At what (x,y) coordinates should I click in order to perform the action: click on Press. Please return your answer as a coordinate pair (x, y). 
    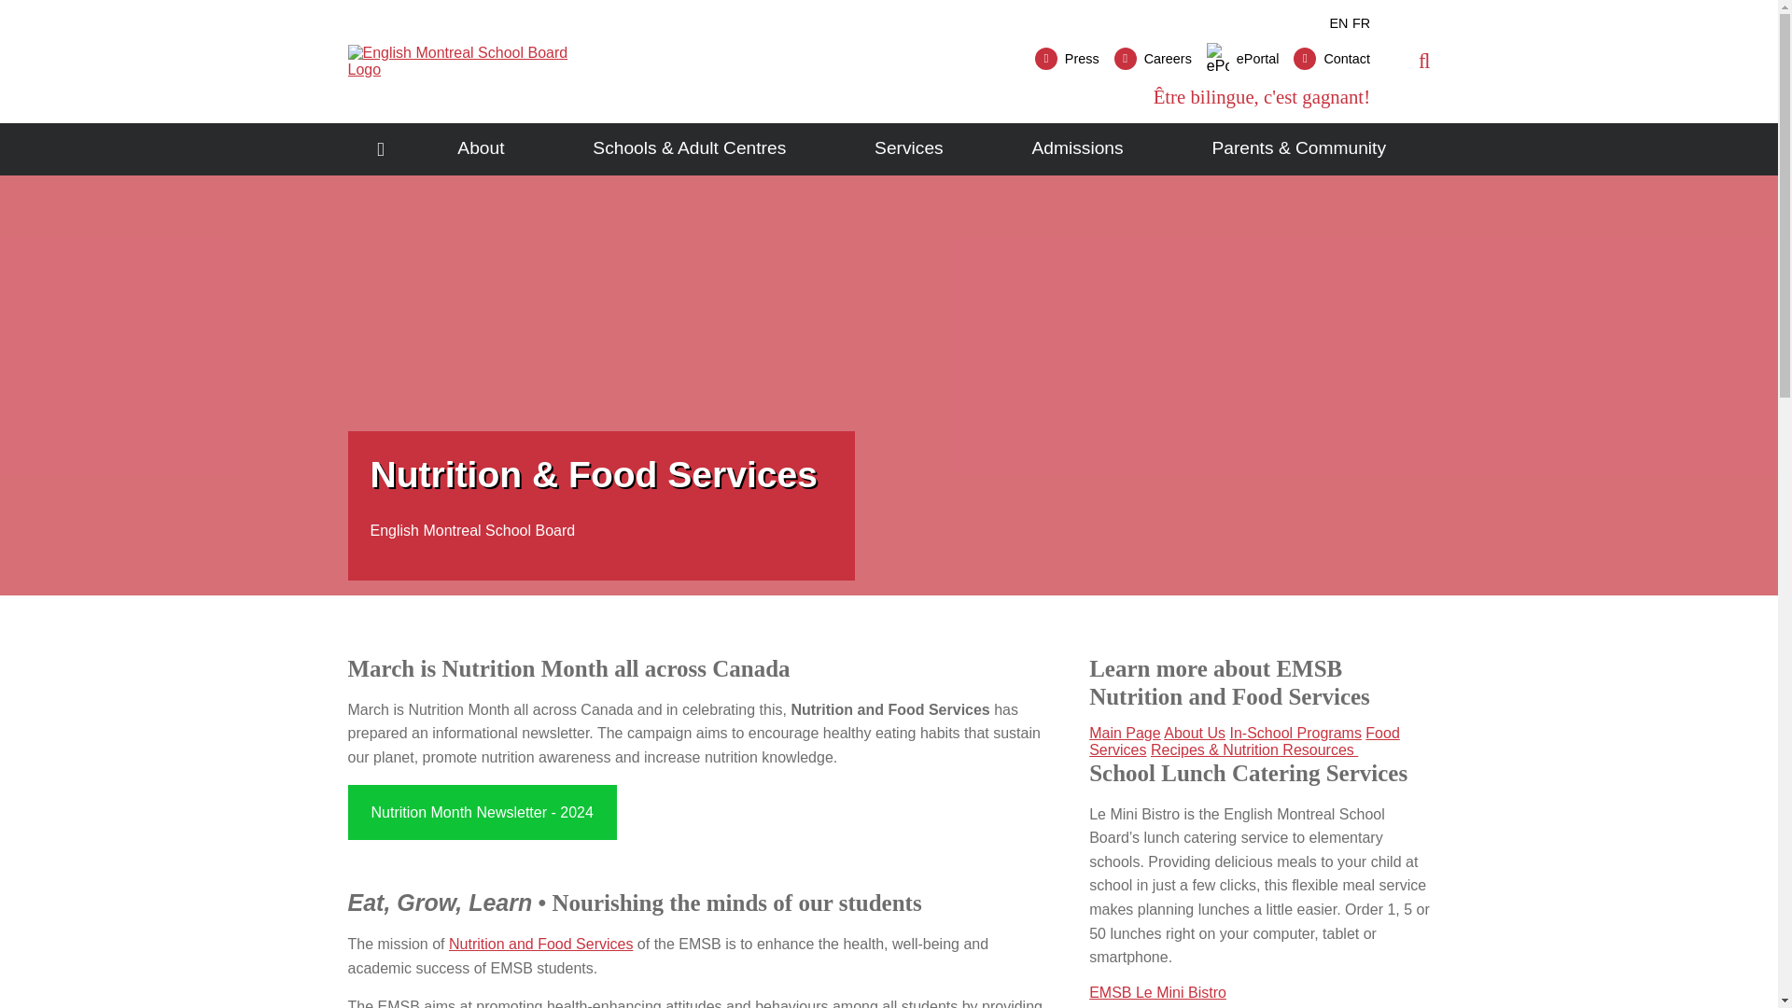
    Looking at the image, I should click on (1068, 58).